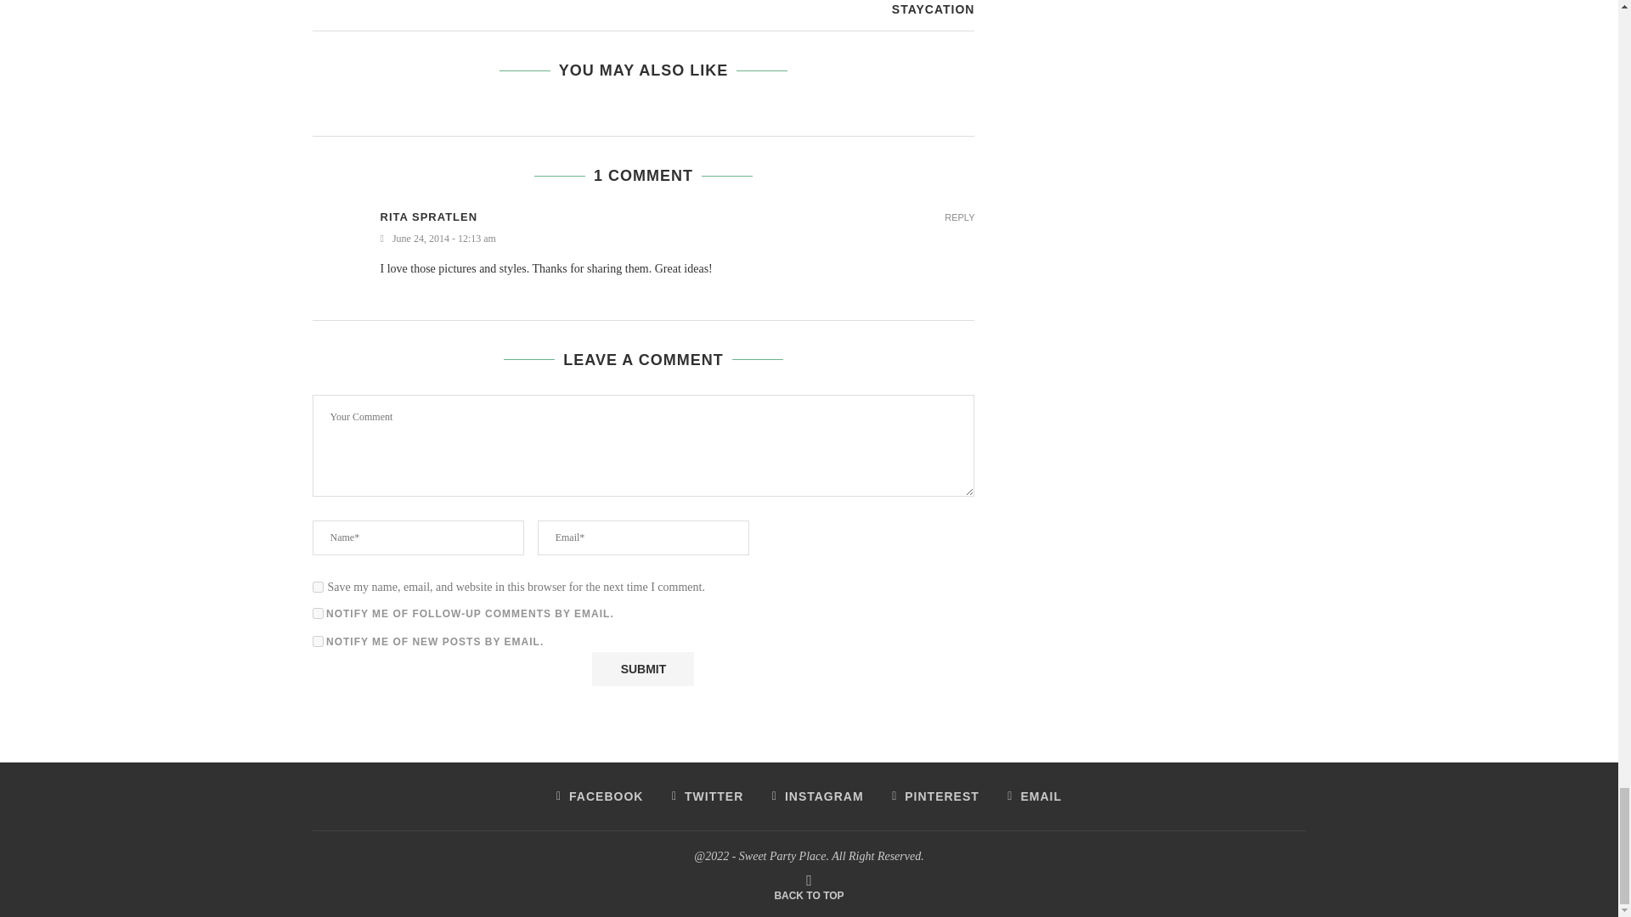  Describe the element at coordinates (678, 239) in the screenshot. I see `Tuesday, June 24, 2014, 12:13 am` at that location.